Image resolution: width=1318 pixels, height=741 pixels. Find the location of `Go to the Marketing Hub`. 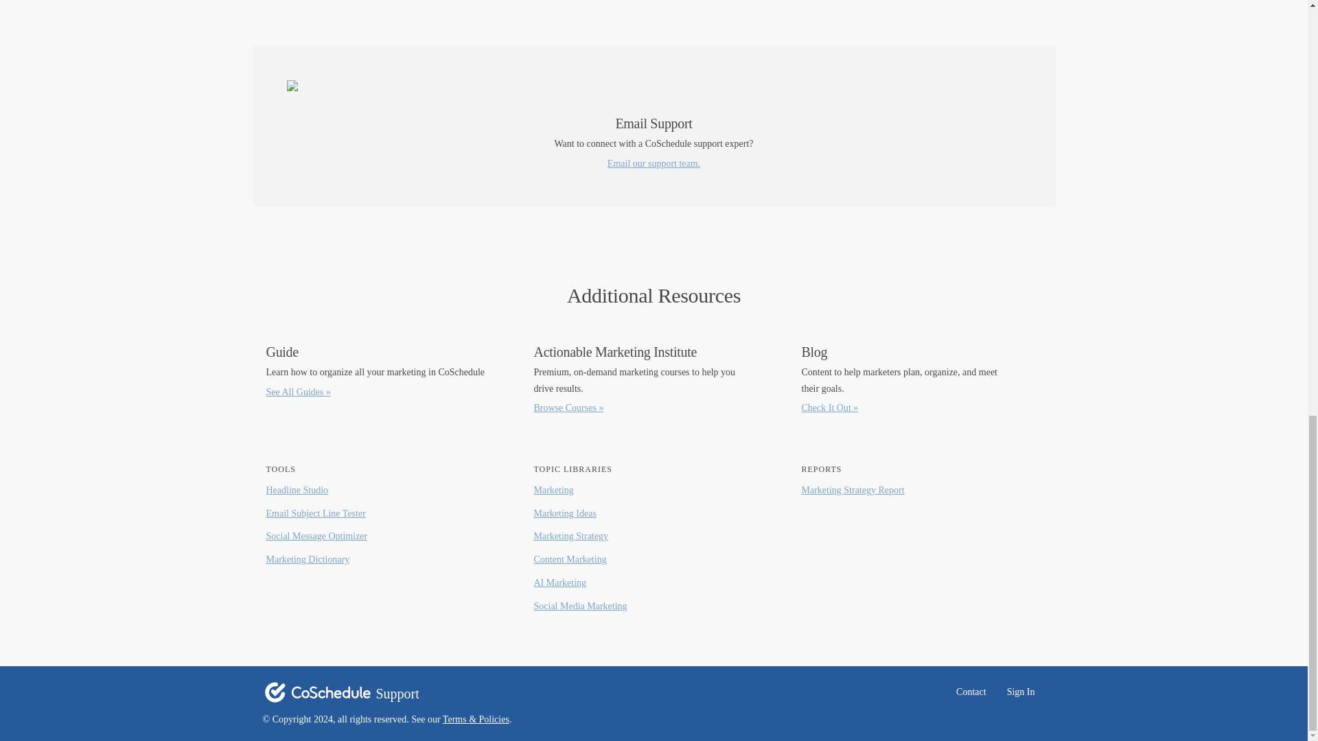

Go to the Marketing Hub is located at coordinates (553, 490).